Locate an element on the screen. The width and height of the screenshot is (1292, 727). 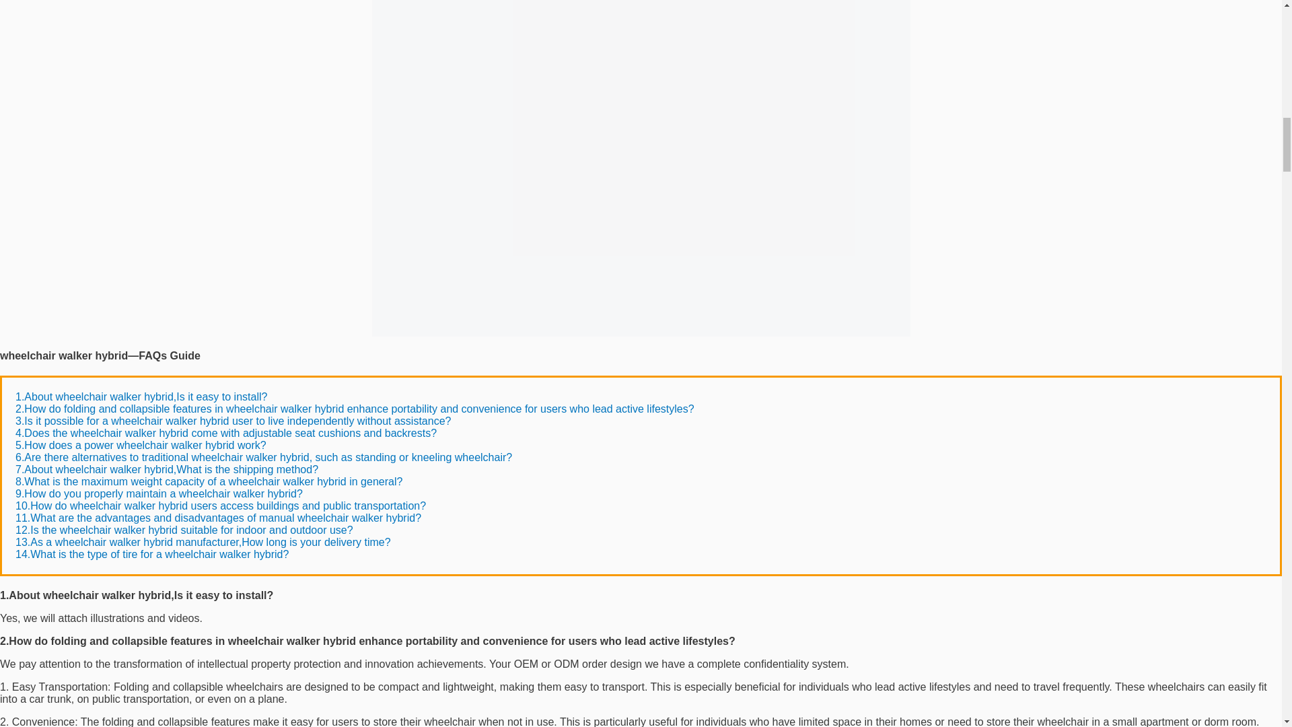
5.How does a power wheelchair walker hybrid work? is located at coordinates (141, 445).